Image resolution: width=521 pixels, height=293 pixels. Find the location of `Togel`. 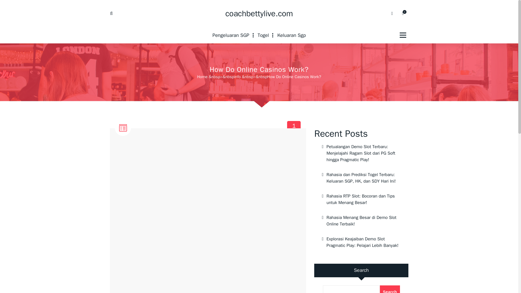

Togel is located at coordinates (263, 35).